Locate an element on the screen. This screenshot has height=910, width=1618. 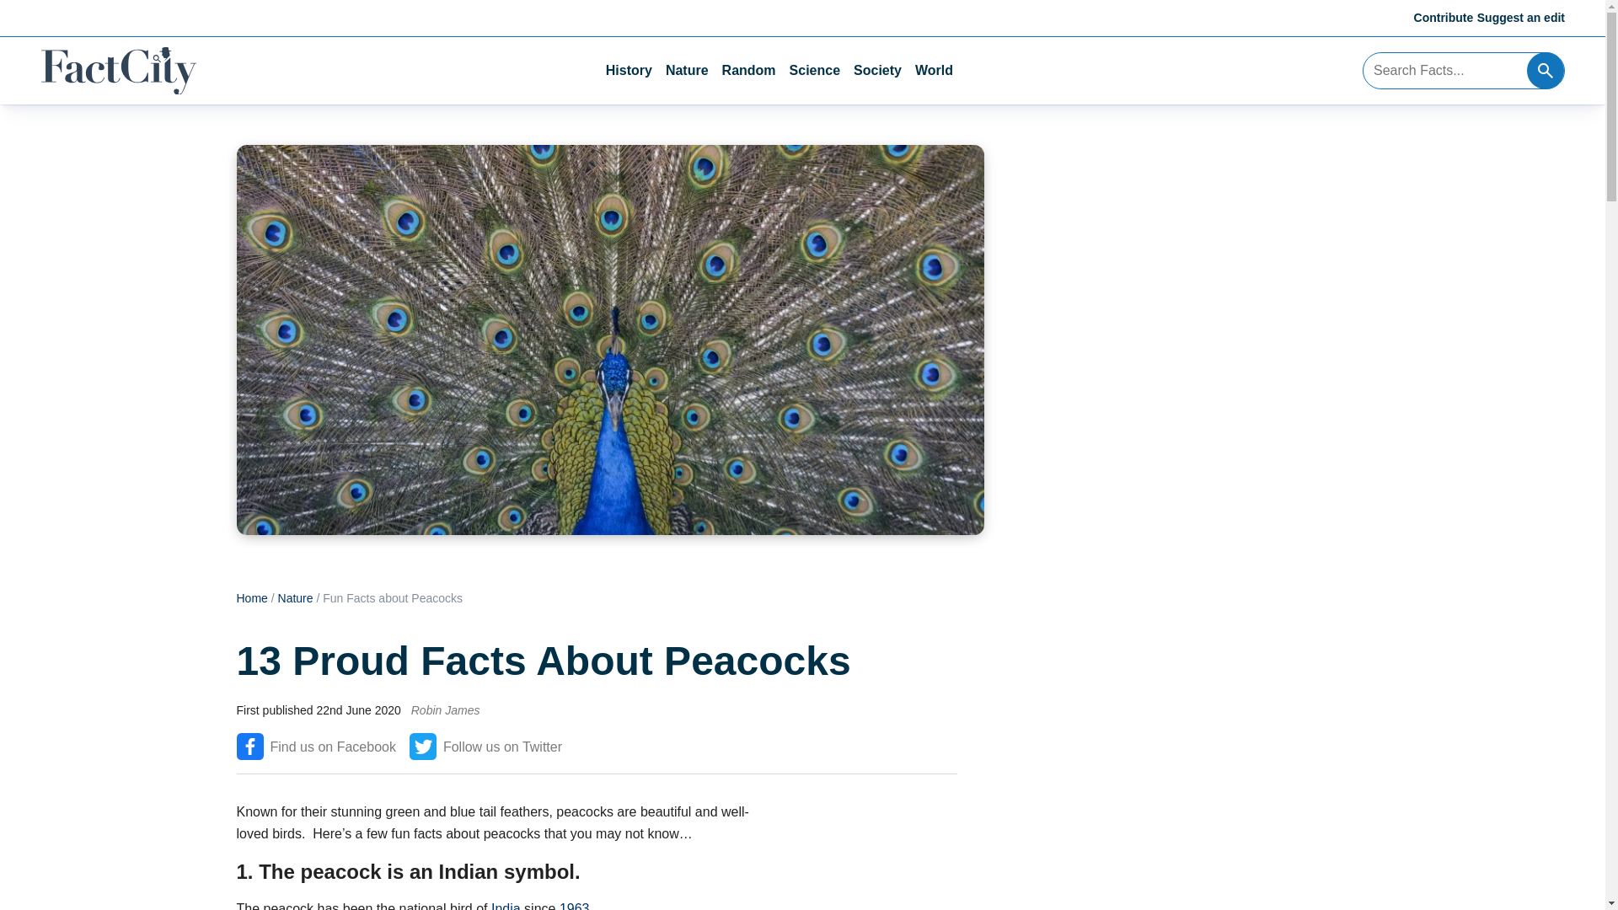
Search is located at coordinates (1546, 70).